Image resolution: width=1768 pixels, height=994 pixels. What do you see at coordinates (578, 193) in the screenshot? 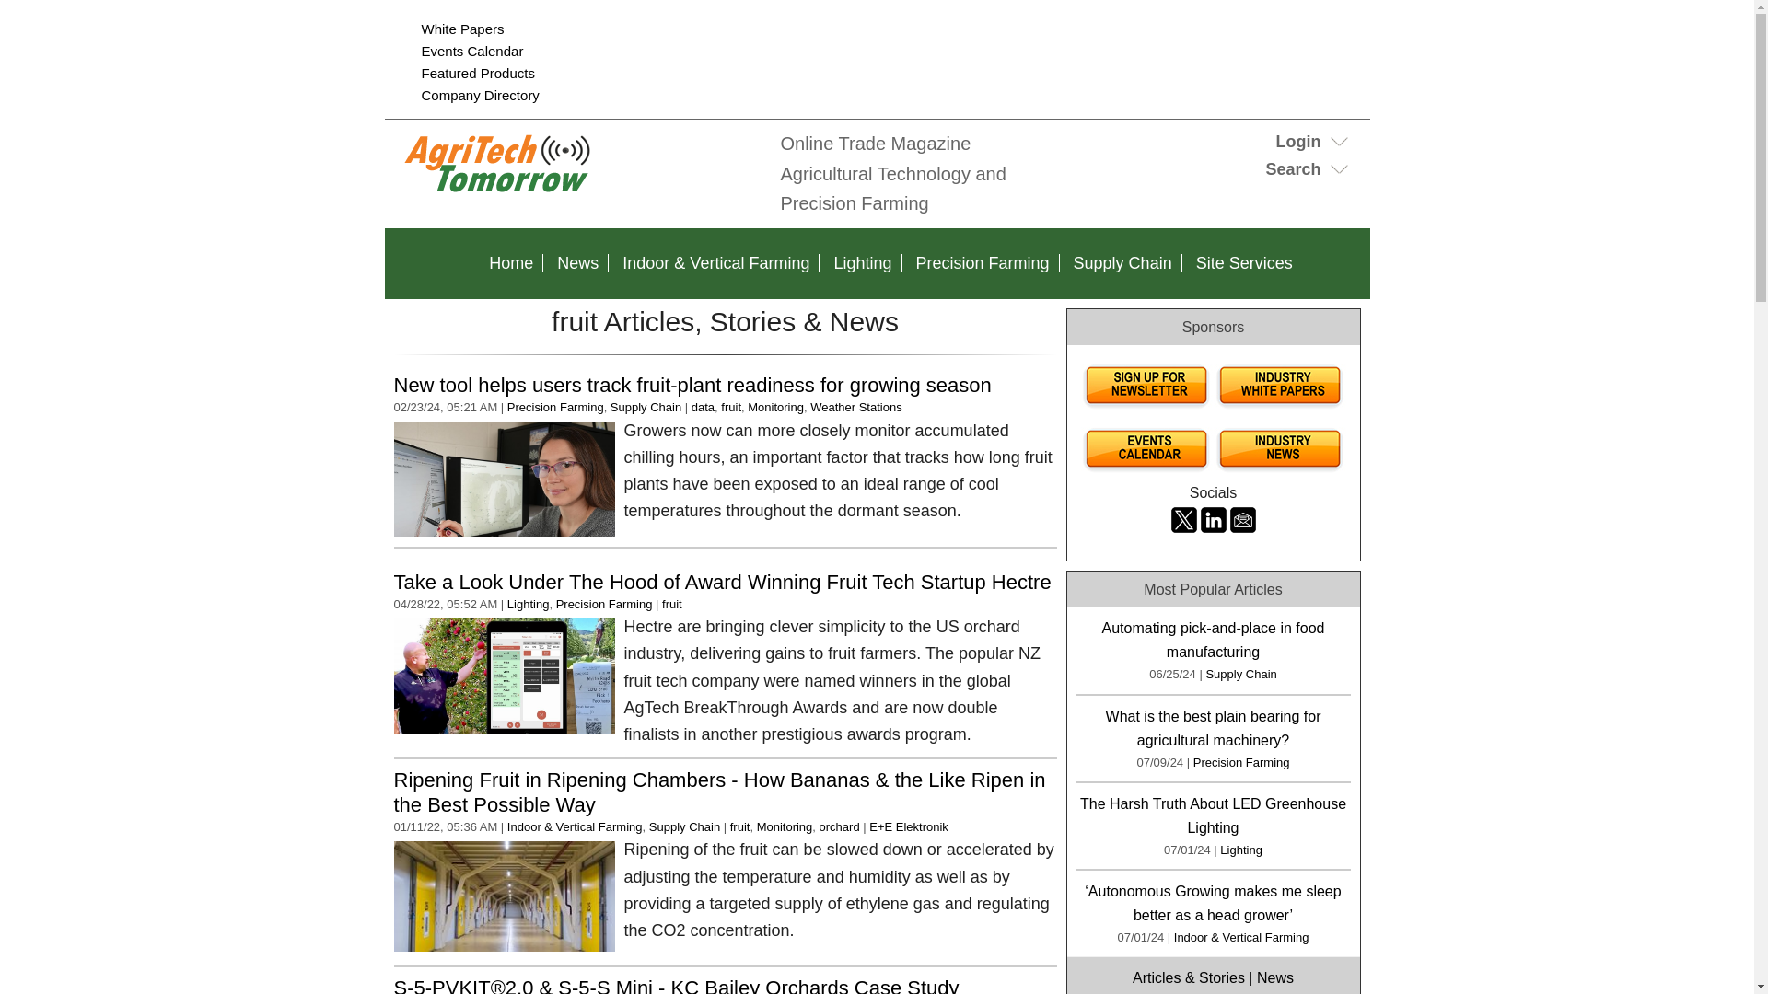
I see `AgriTechTomorrow` at bounding box center [578, 193].